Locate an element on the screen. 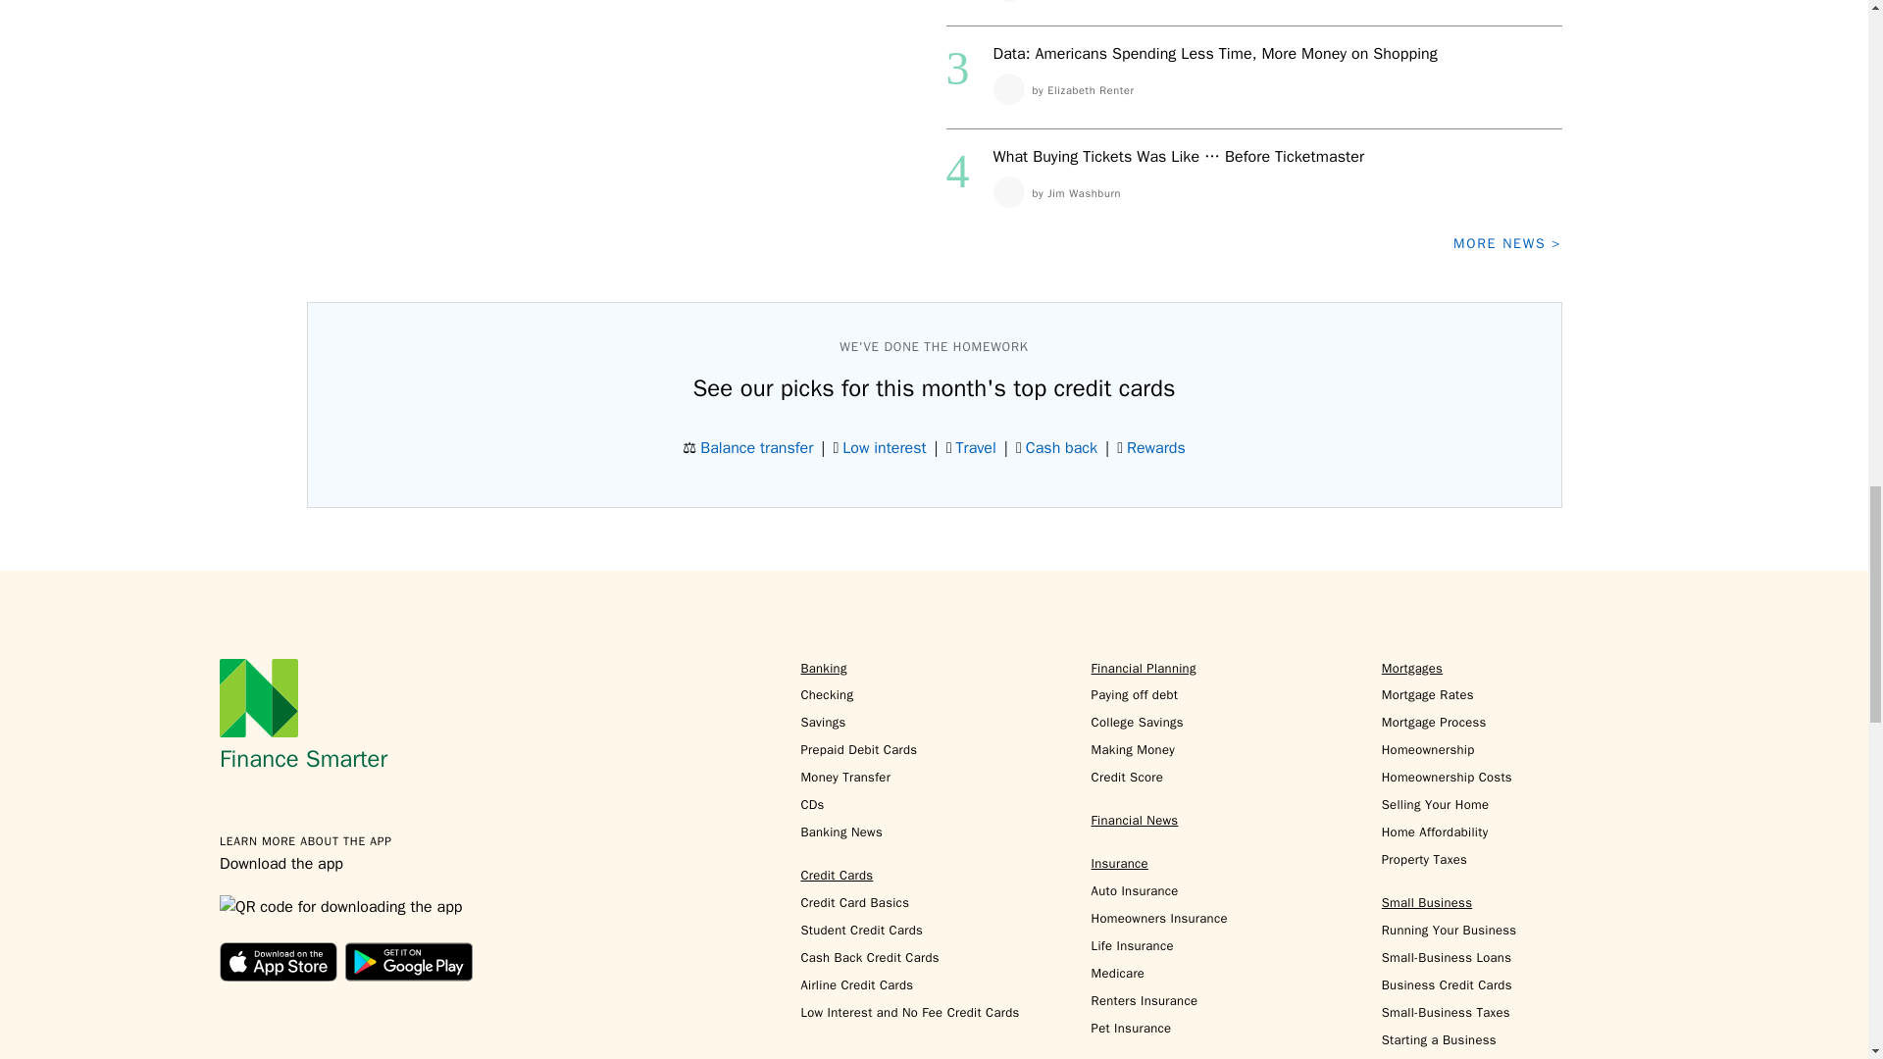 The image size is (1883, 1059). Download on the App Store is located at coordinates (279, 962).